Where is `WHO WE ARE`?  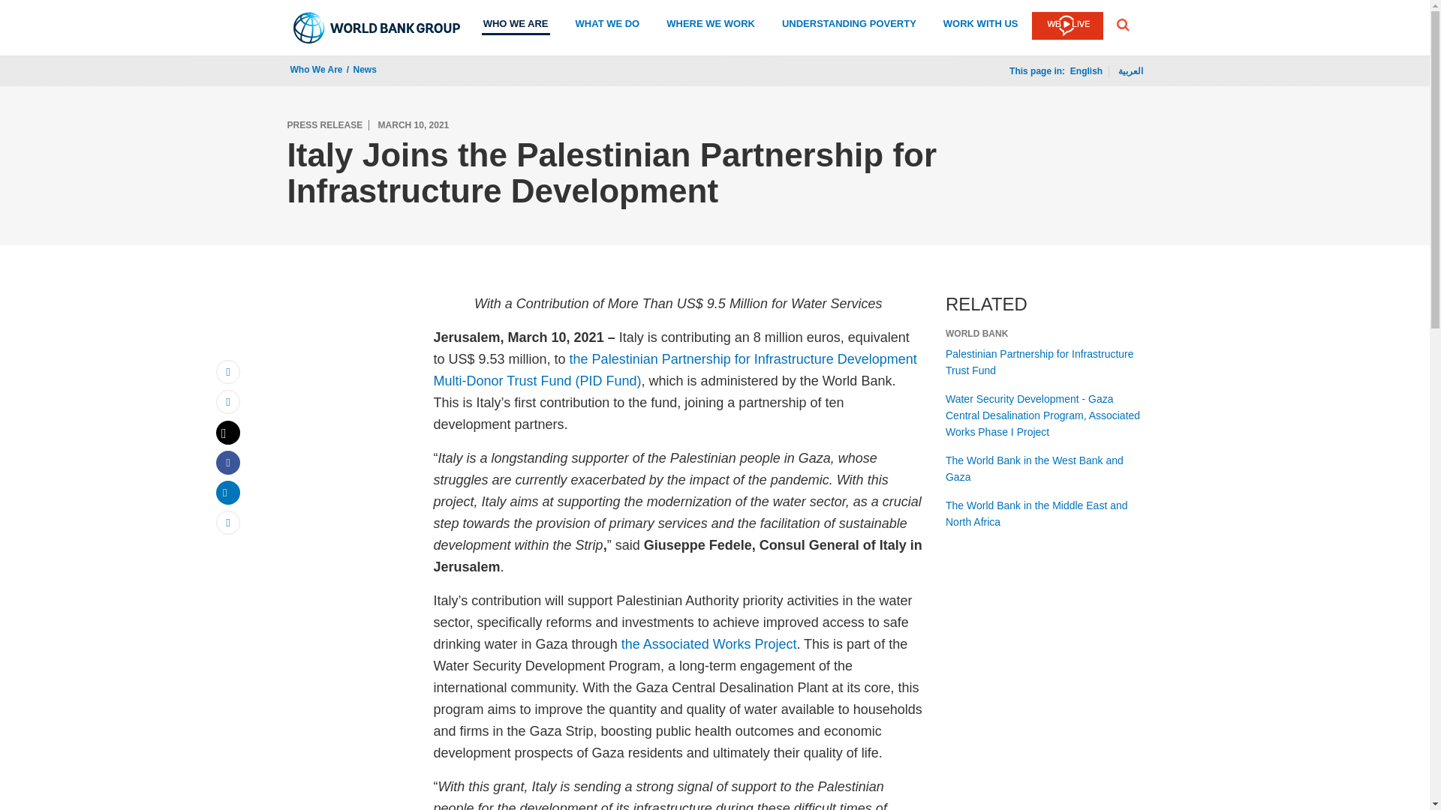
WHO WE ARE is located at coordinates (516, 25).